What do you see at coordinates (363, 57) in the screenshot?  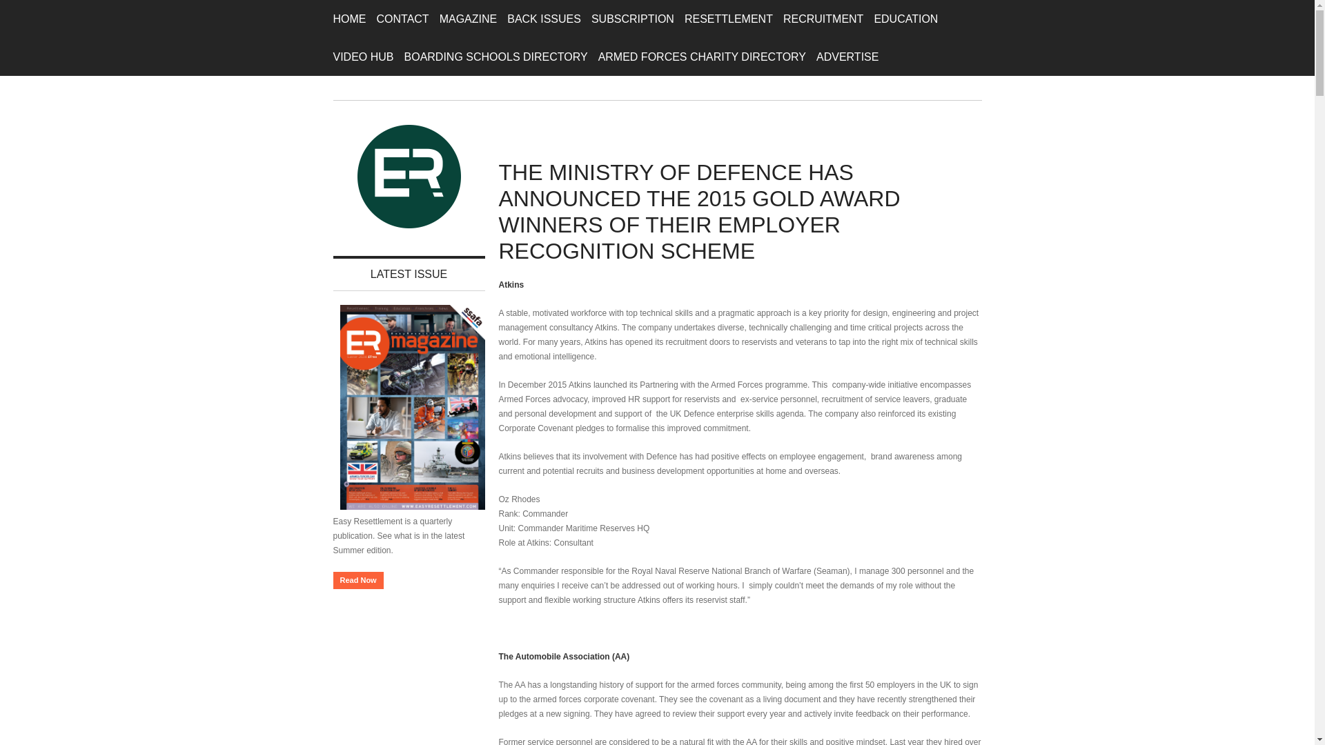 I see `VIDEO HUB` at bounding box center [363, 57].